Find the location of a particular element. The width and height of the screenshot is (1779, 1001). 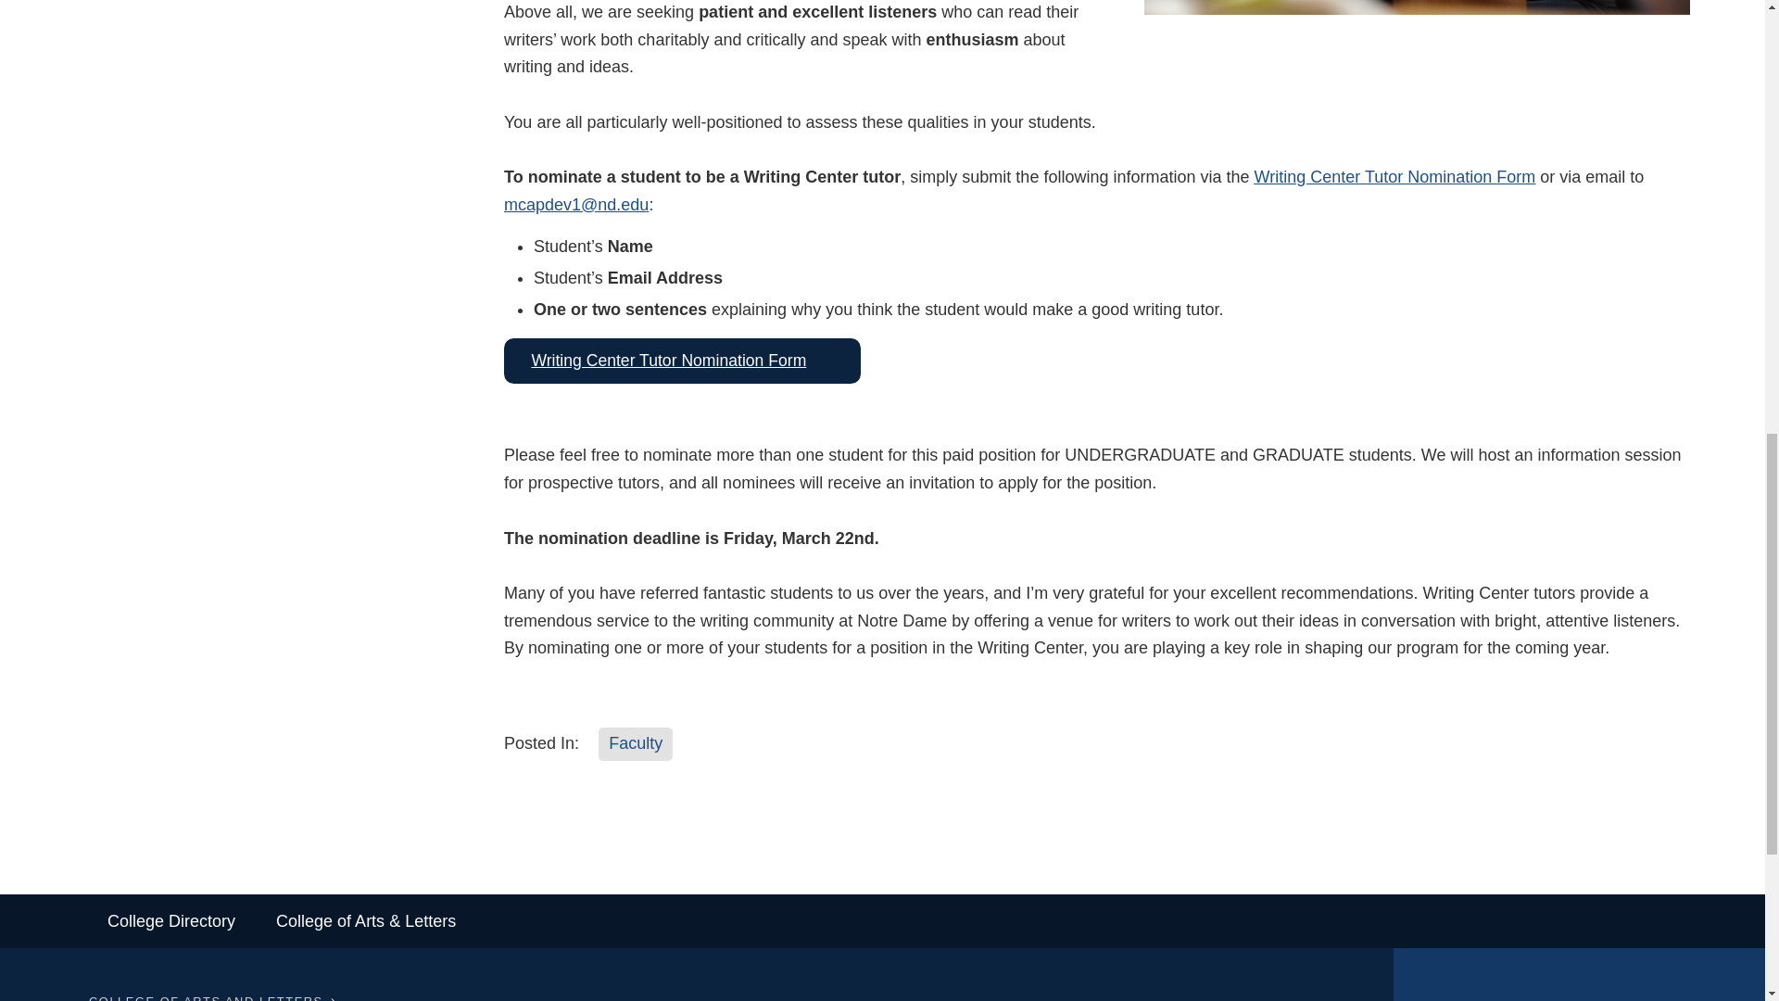

Writing Center Tutor Nomination Form is located at coordinates (1395, 176).